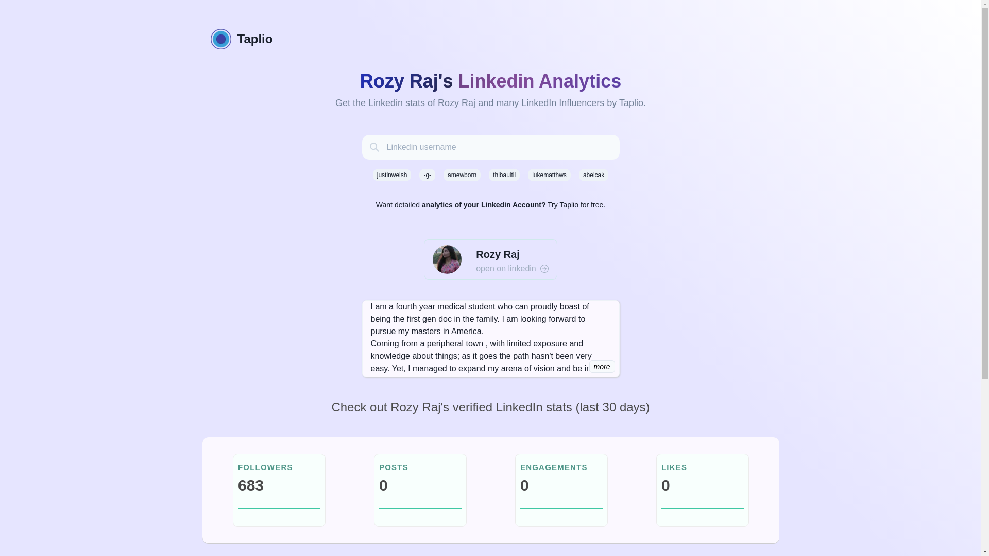 The width and height of the screenshot is (989, 556). Describe the element at coordinates (427, 175) in the screenshot. I see `-g-` at that location.